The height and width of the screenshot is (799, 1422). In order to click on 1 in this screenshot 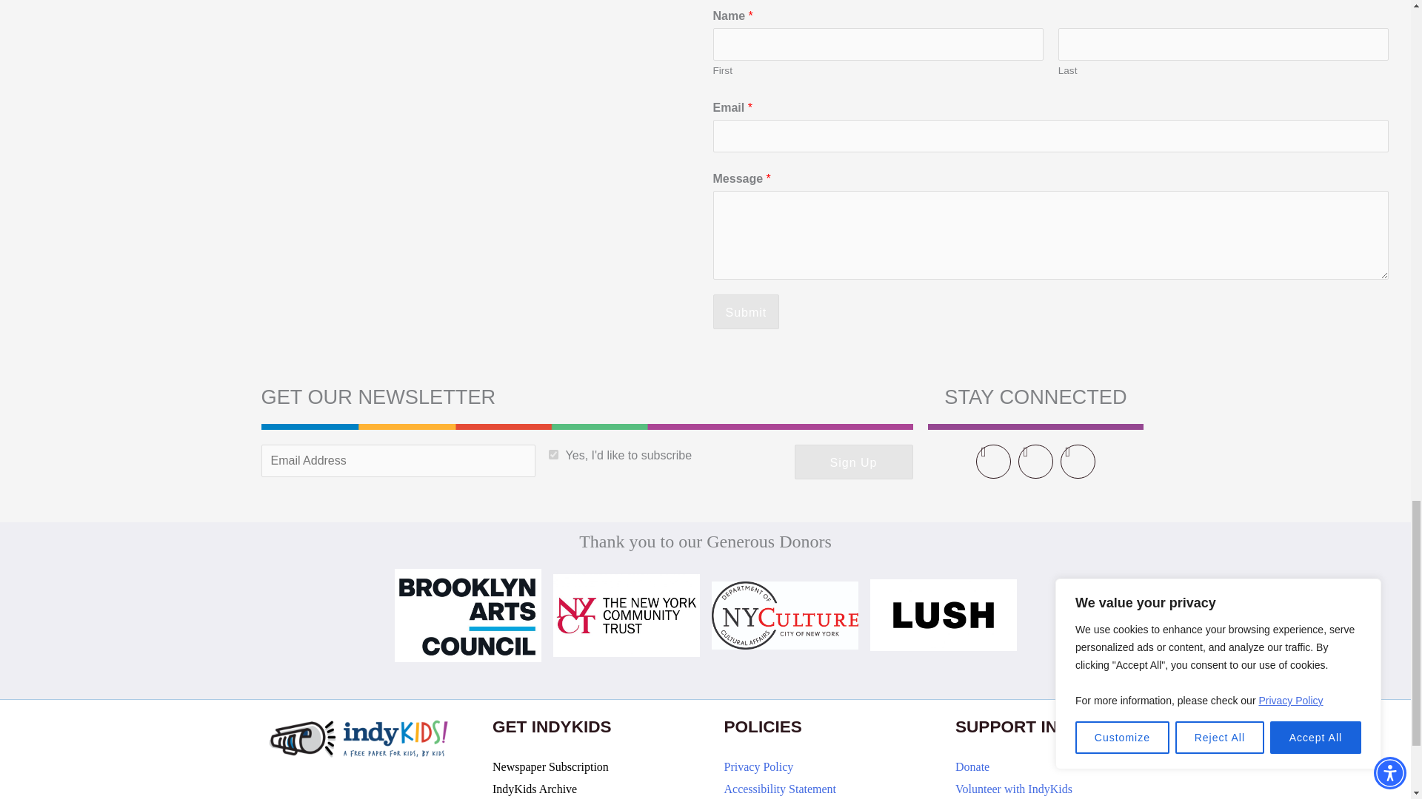, I will do `click(554, 454)`.